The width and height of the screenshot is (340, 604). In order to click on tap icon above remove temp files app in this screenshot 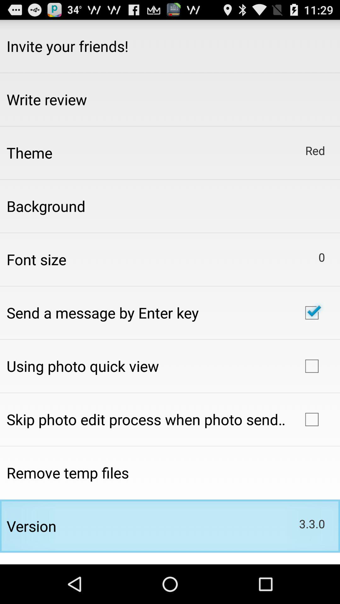, I will do `click(146, 419)`.